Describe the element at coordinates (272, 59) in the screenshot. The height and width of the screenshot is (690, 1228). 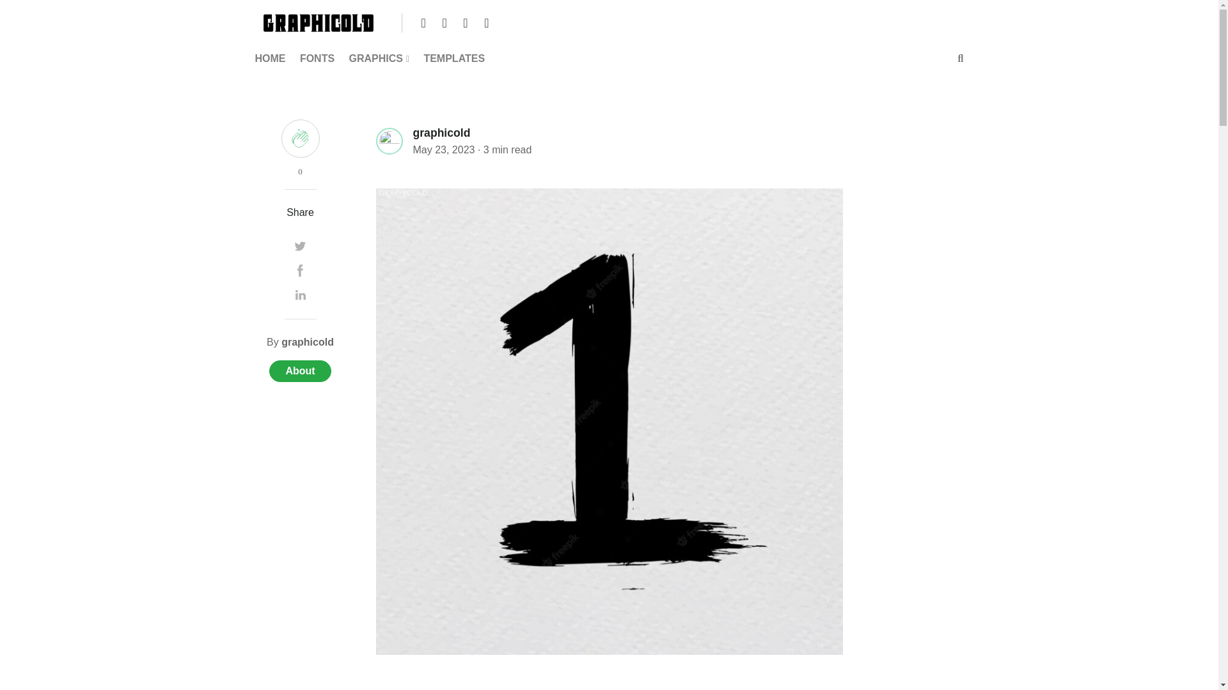
I see `HOME` at that location.